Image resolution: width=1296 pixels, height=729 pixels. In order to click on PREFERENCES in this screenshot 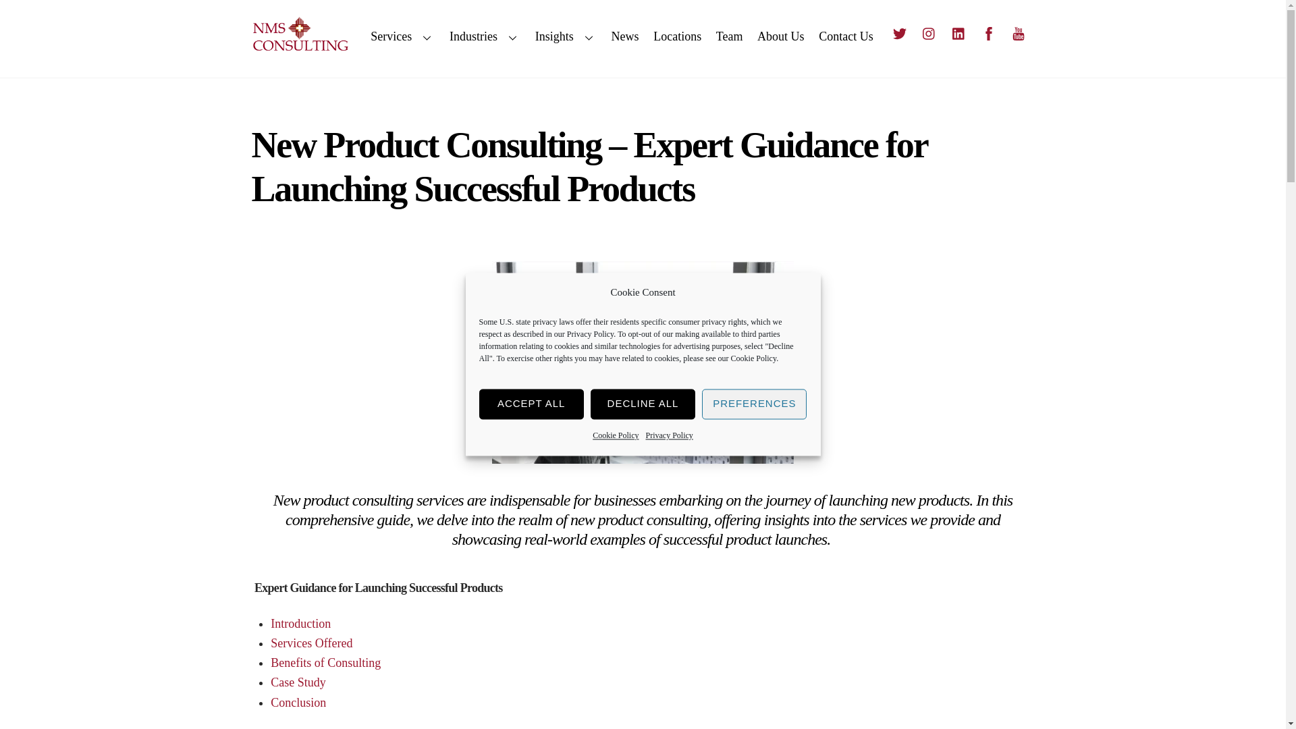, I will do `click(754, 404)`.